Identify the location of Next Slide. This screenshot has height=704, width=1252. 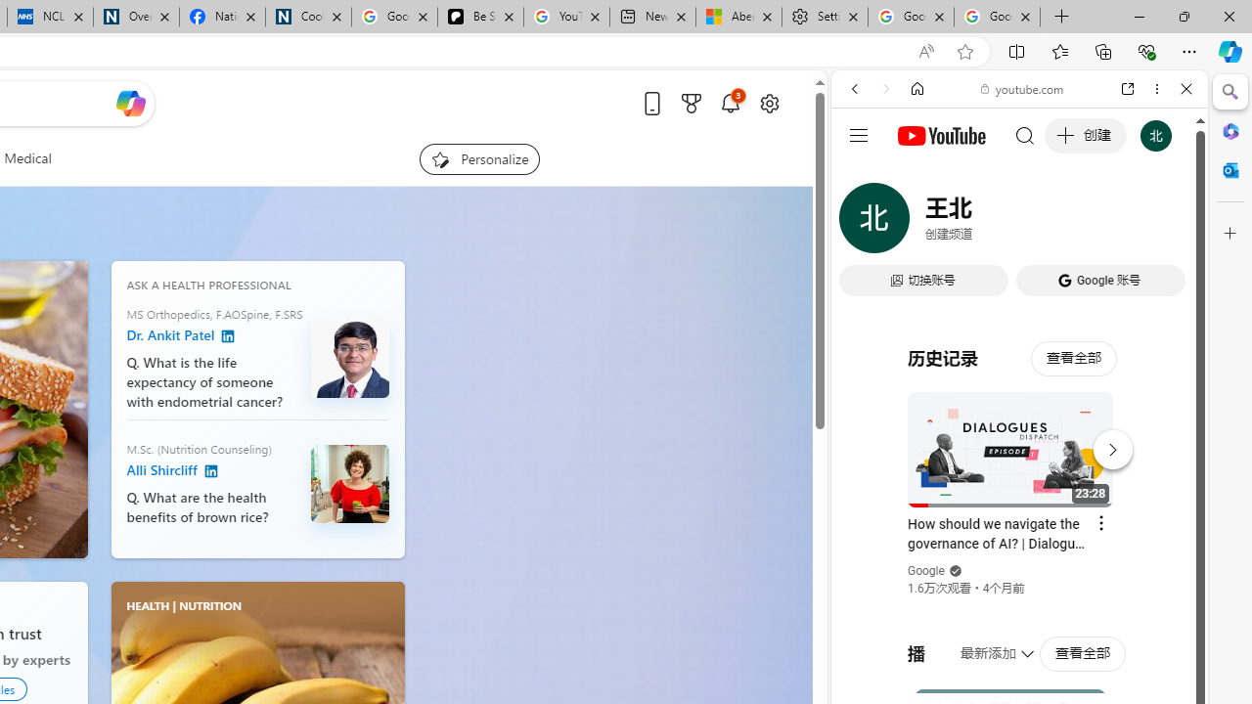
(72, 409).